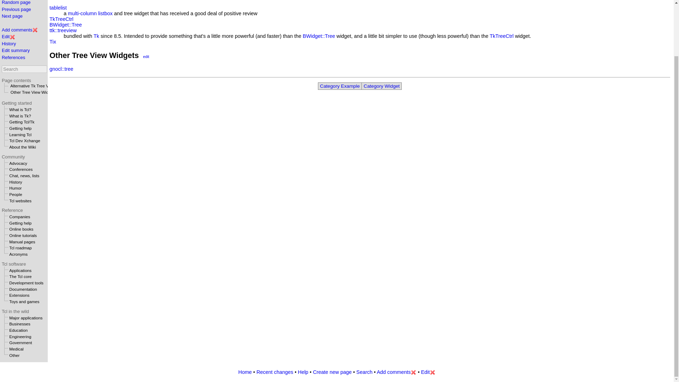 The width and height of the screenshot is (679, 382). What do you see at coordinates (58, 8) in the screenshot?
I see `tablelist` at bounding box center [58, 8].